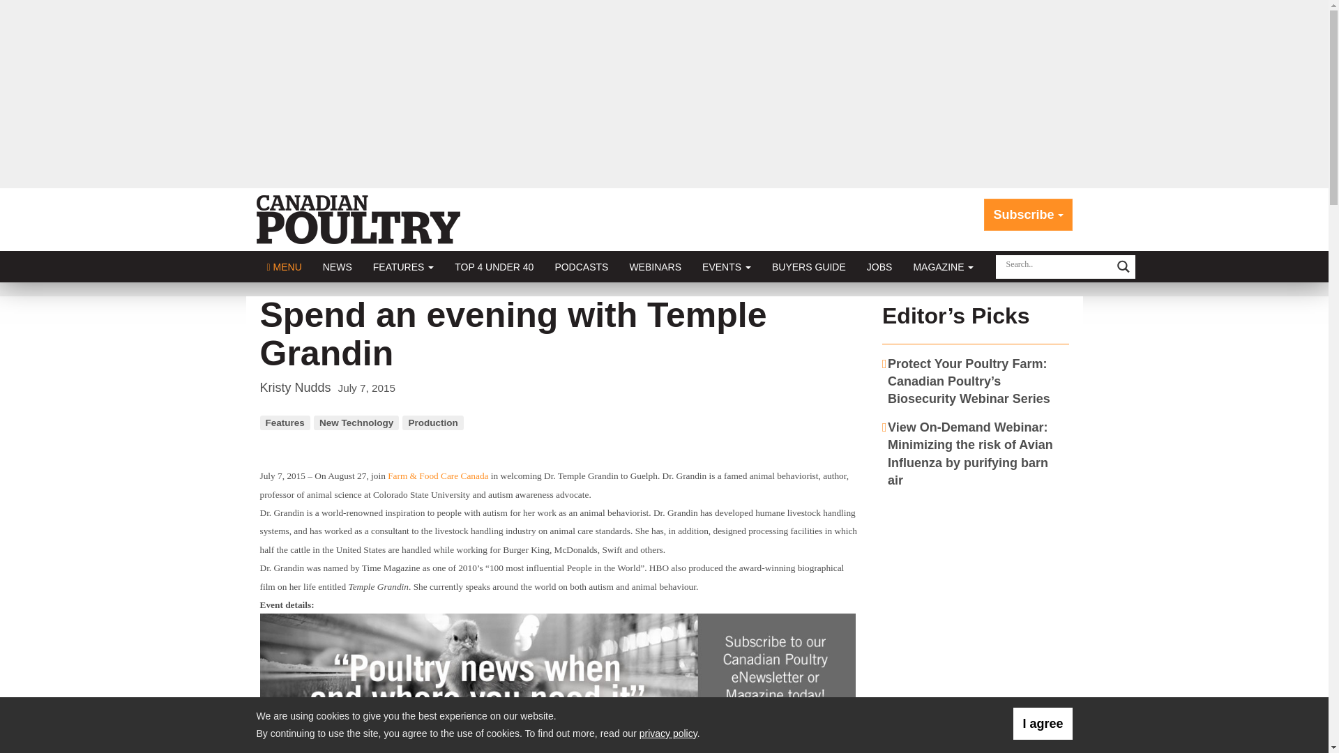  What do you see at coordinates (494, 266) in the screenshot?
I see `TOP 4 UNDER 40` at bounding box center [494, 266].